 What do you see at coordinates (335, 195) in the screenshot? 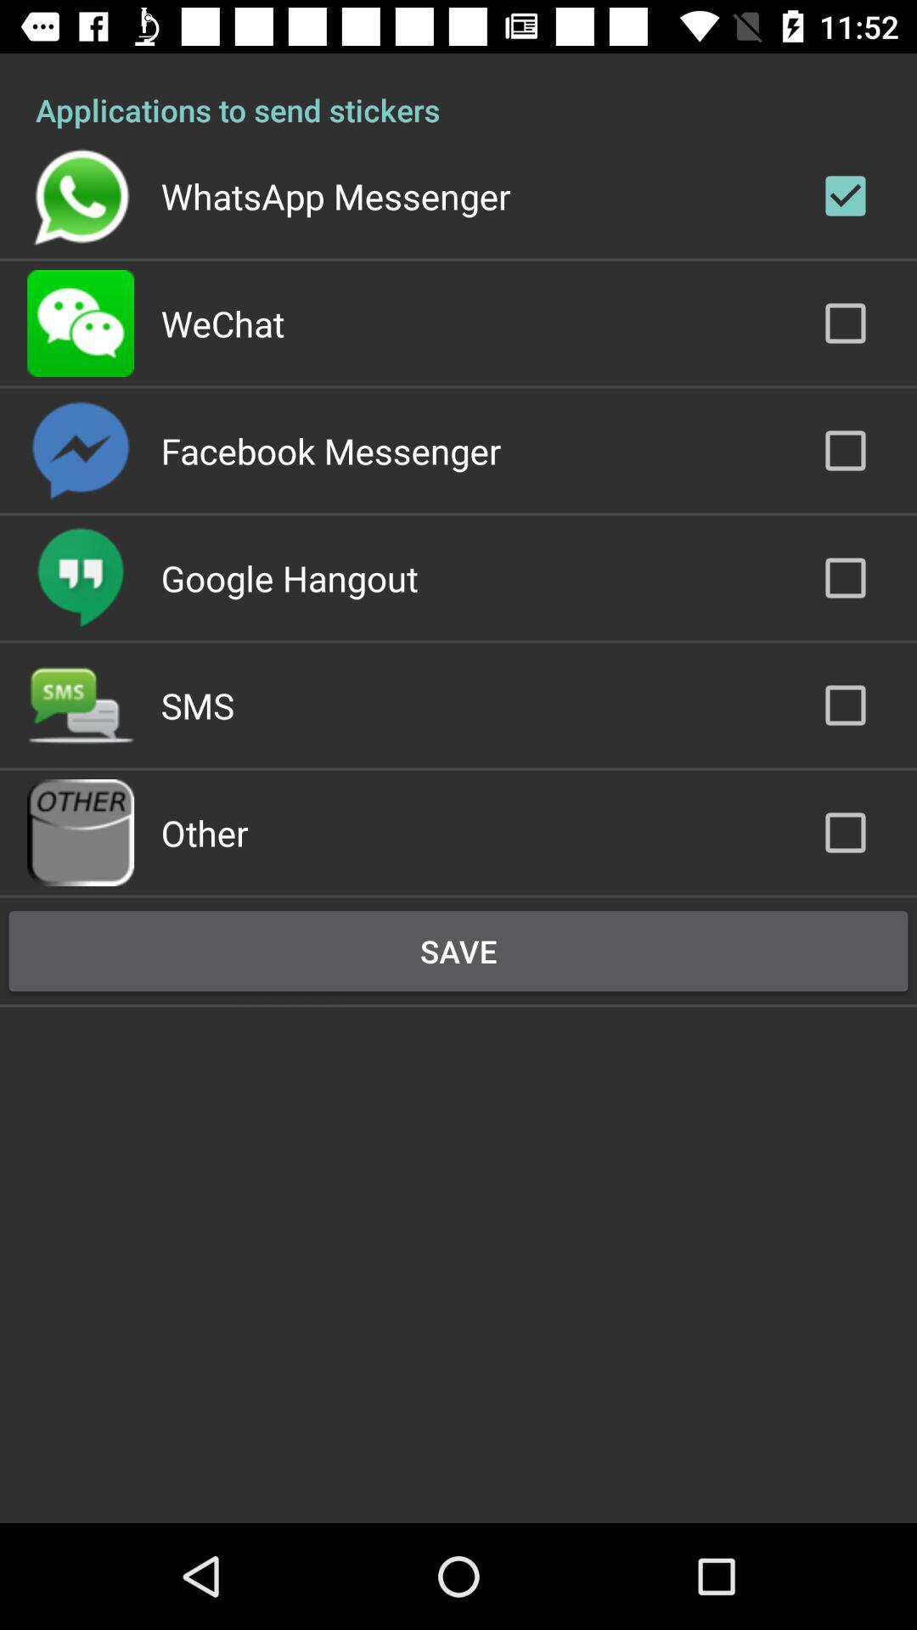
I see `select icon below the applications to send item` at bounding box center [335, 195].